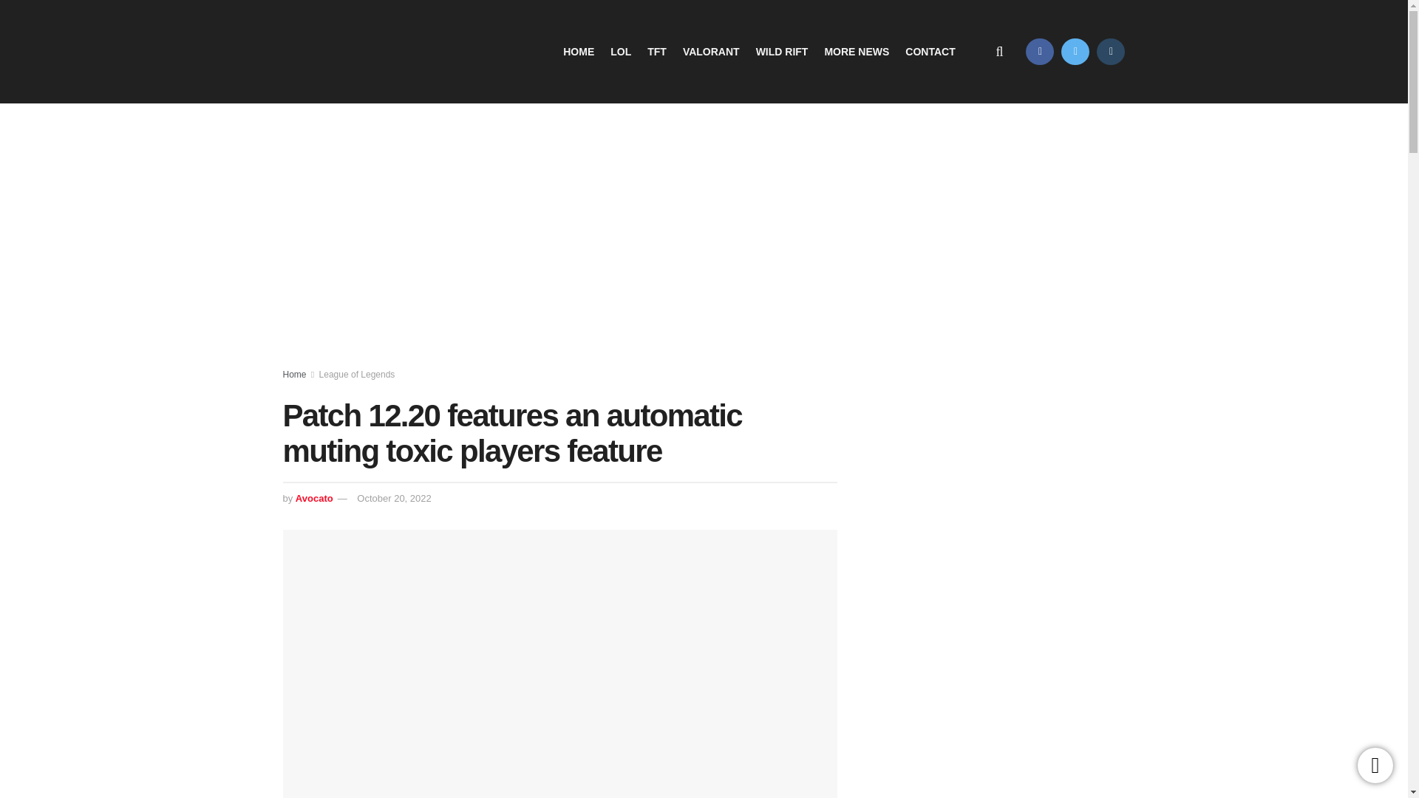 The image size is (1419, 798). Describe the element at coordinates (782, 52) in the screenshot. I see `WILD RIFT` at that location.